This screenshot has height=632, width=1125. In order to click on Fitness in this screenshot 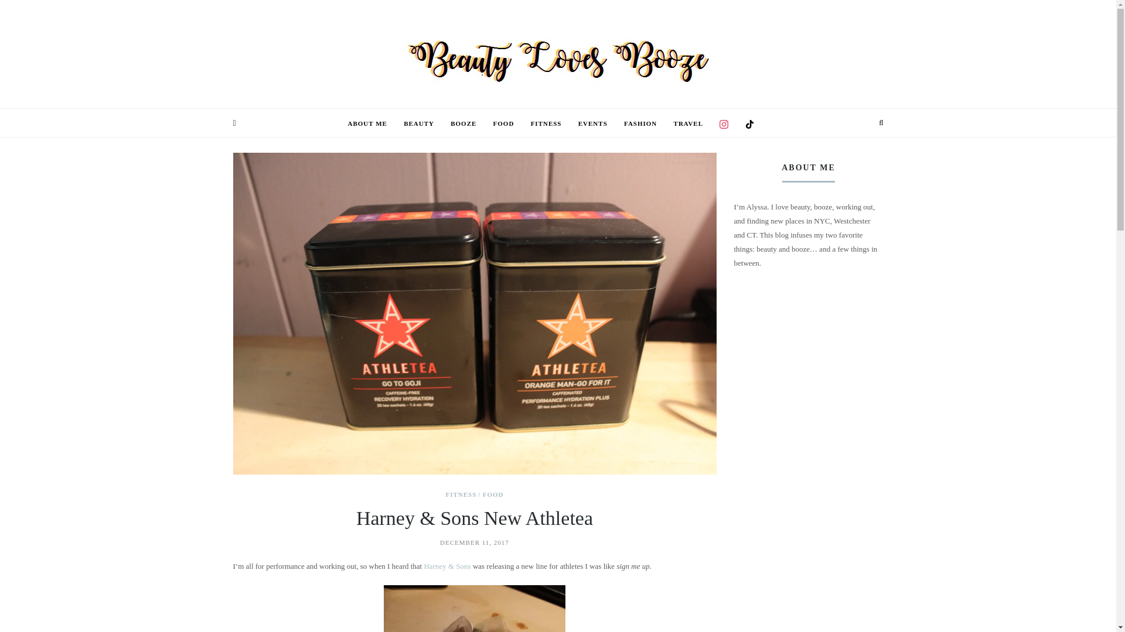, I will do `click(546, 123)`.